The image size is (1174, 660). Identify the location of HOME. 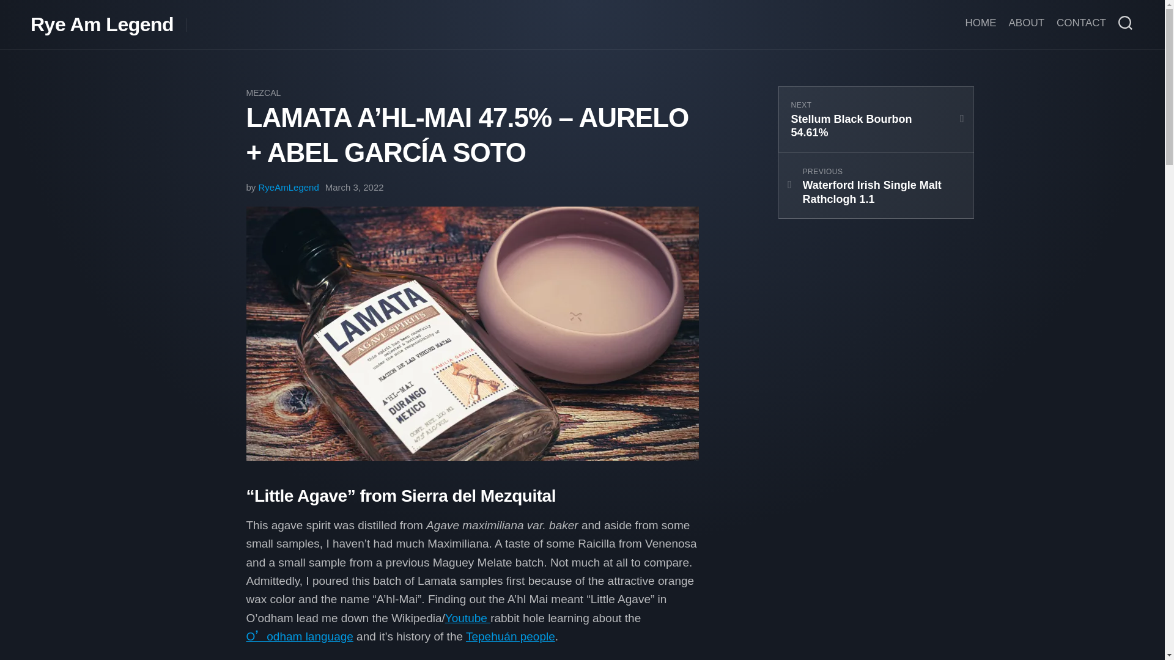
(875, 185).